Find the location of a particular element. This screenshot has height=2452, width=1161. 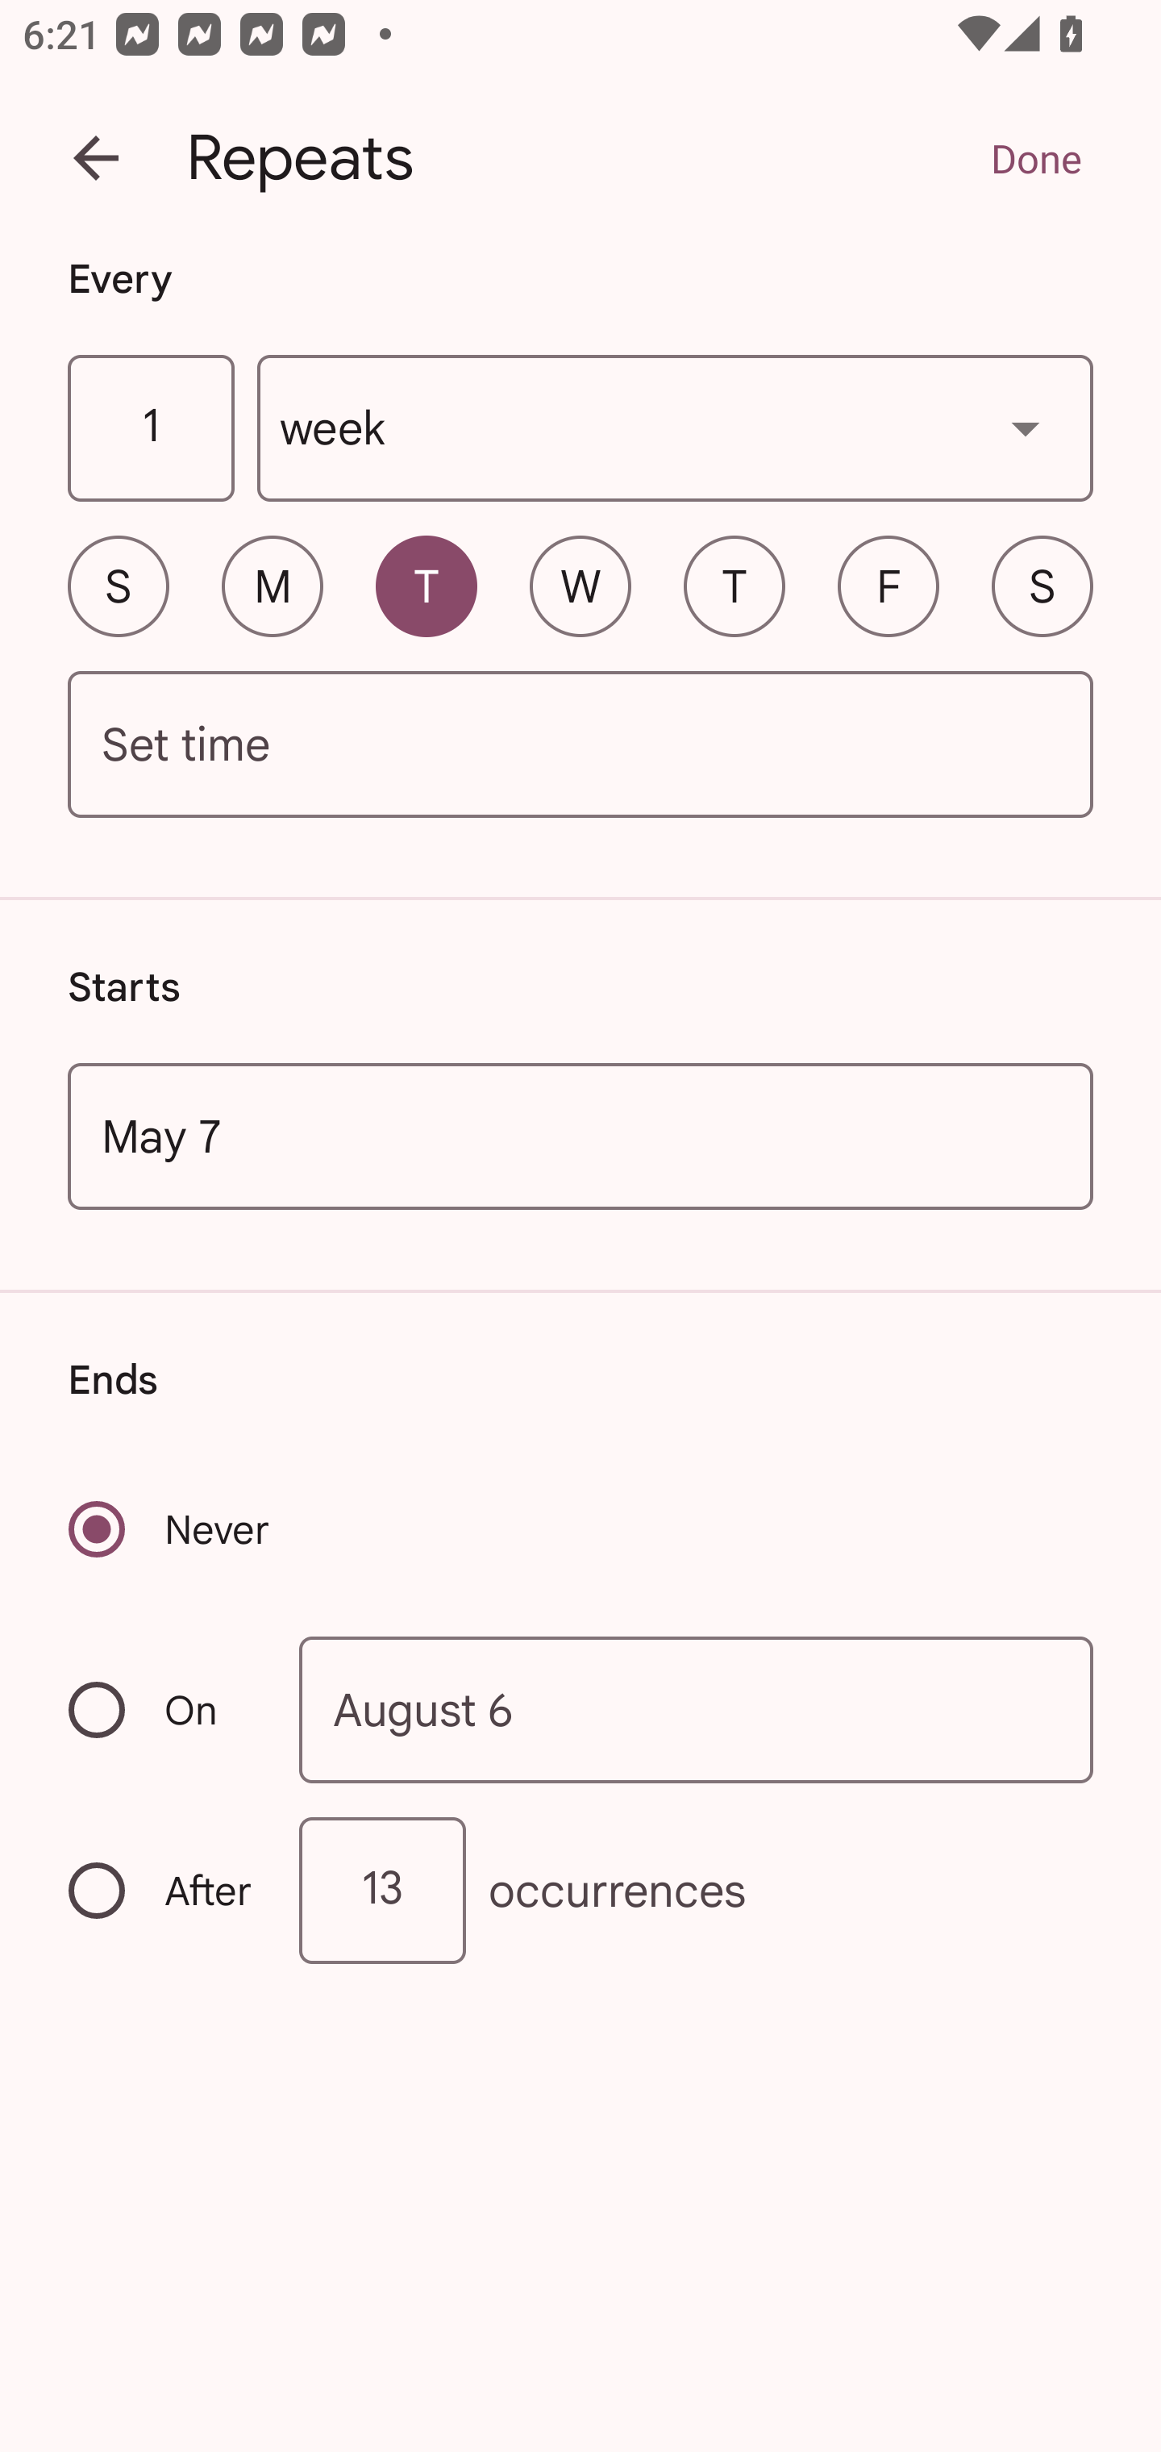

Done is located at coordinates (1035, 158).